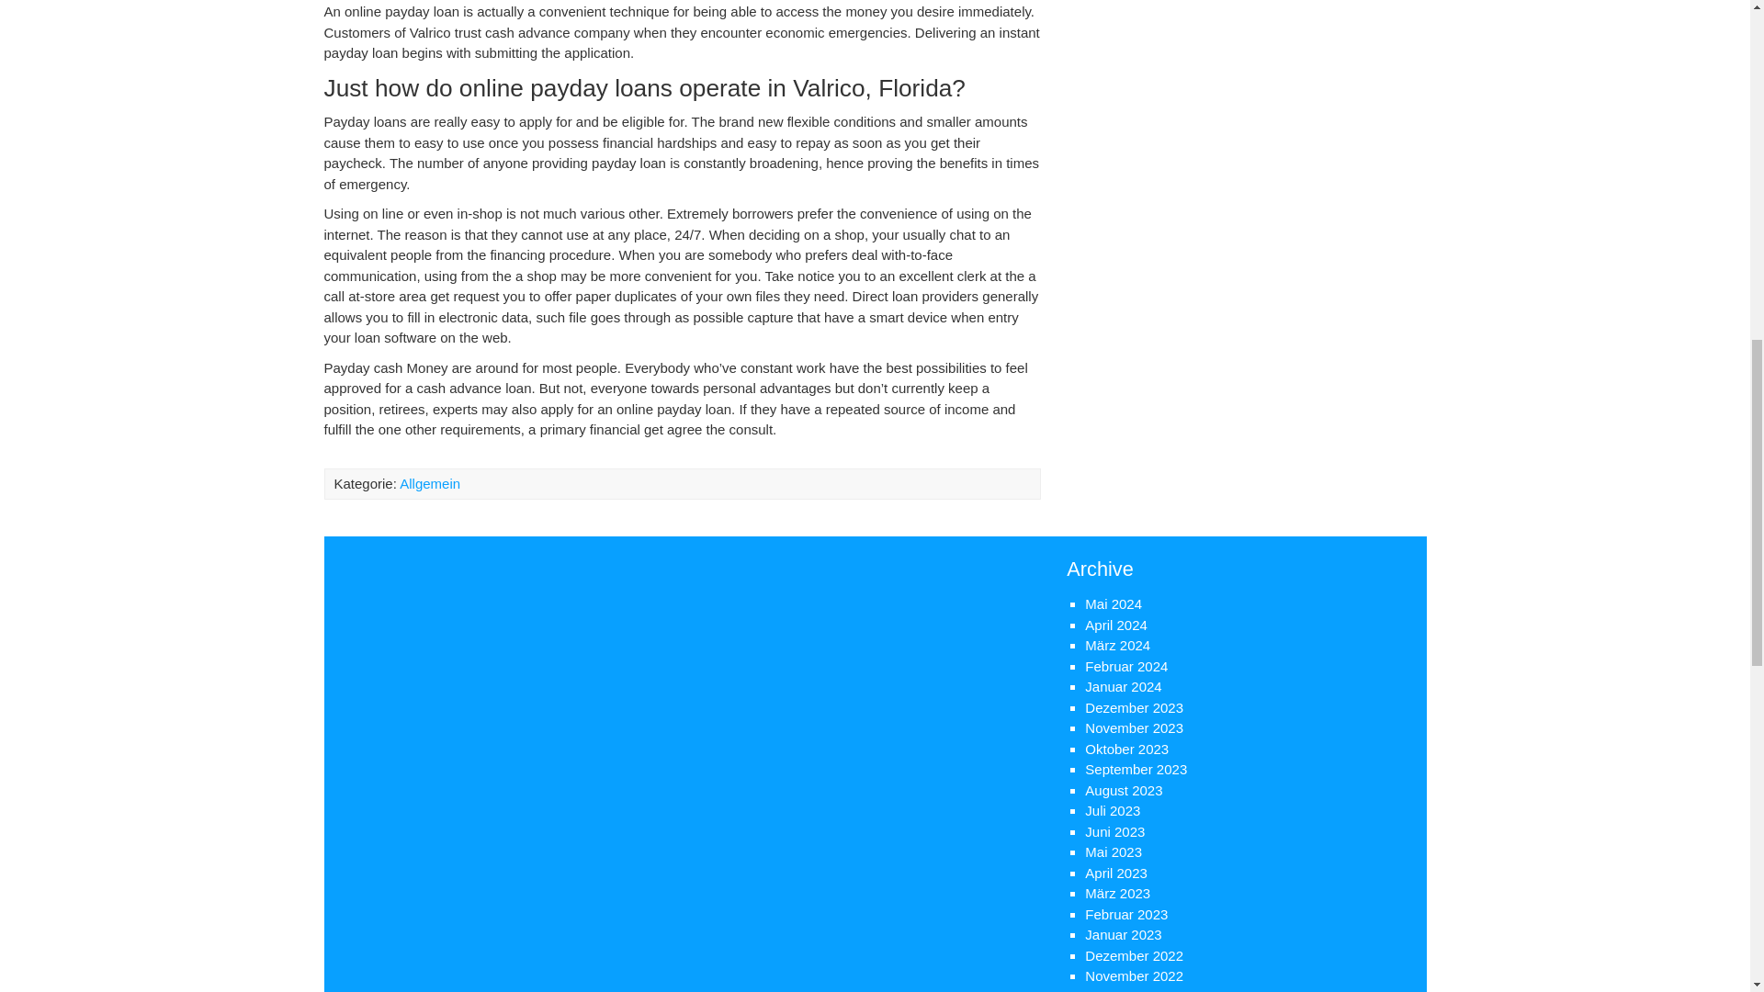 The image size is (1764, 992). Describe the element at coordinates (1123, 686) in the screenshot. I see `Januar 2024` at that location.